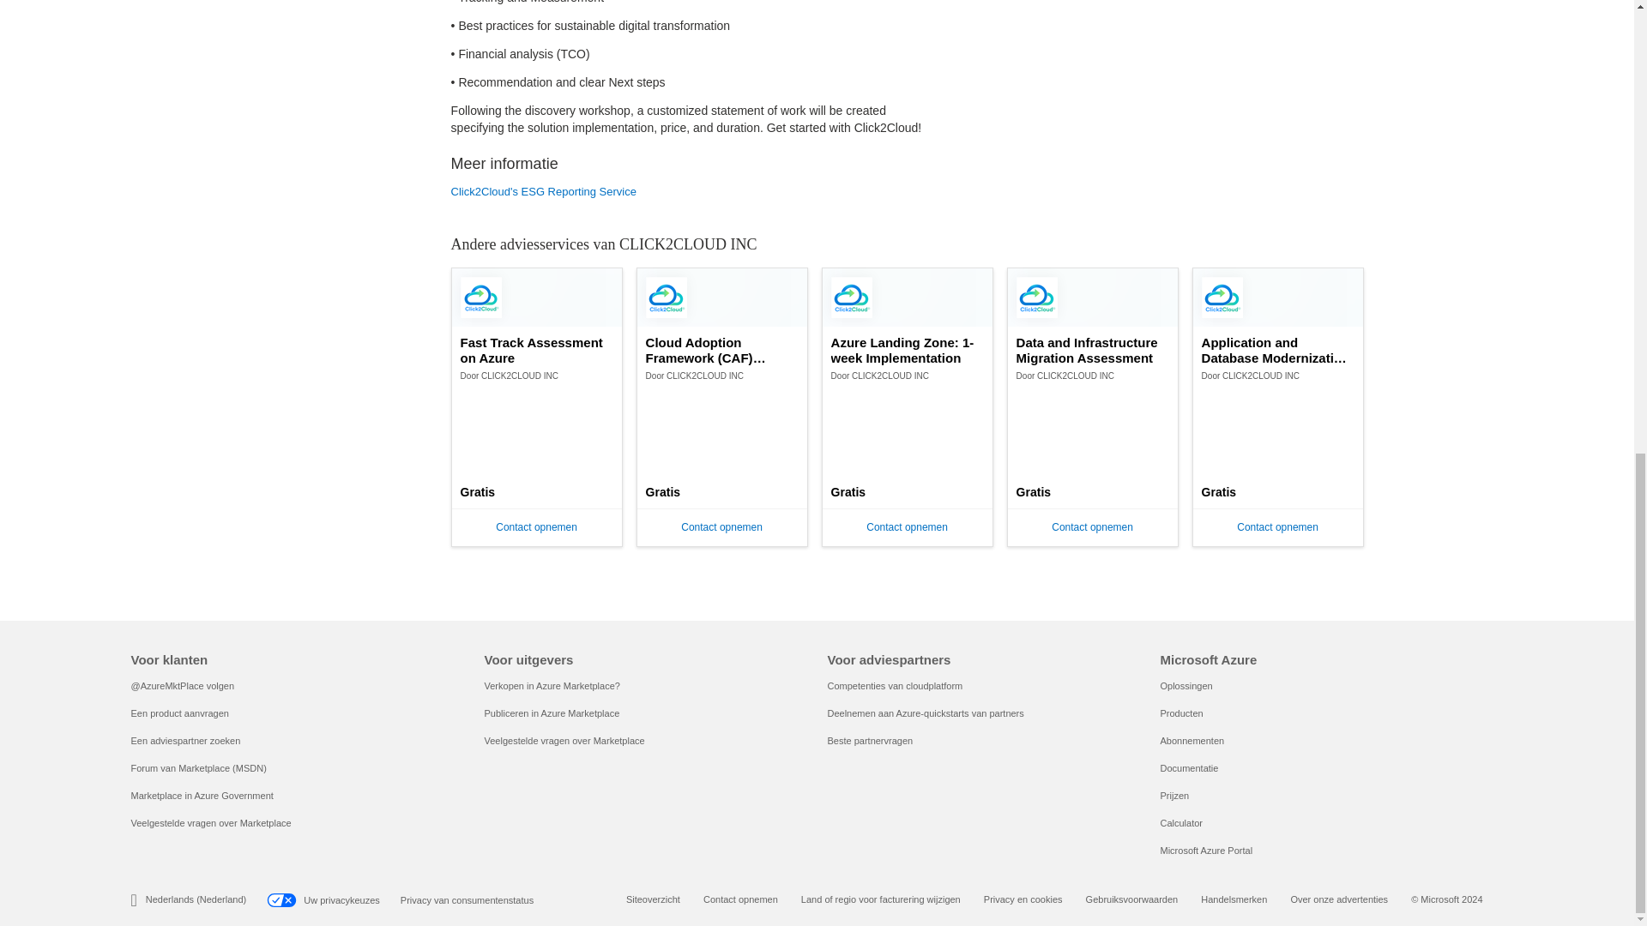 Image resolution: width=1647 pixels, height=926 pixels. I want to click on Data and Infrastructure Migration Assessment, so click(1093, 350).